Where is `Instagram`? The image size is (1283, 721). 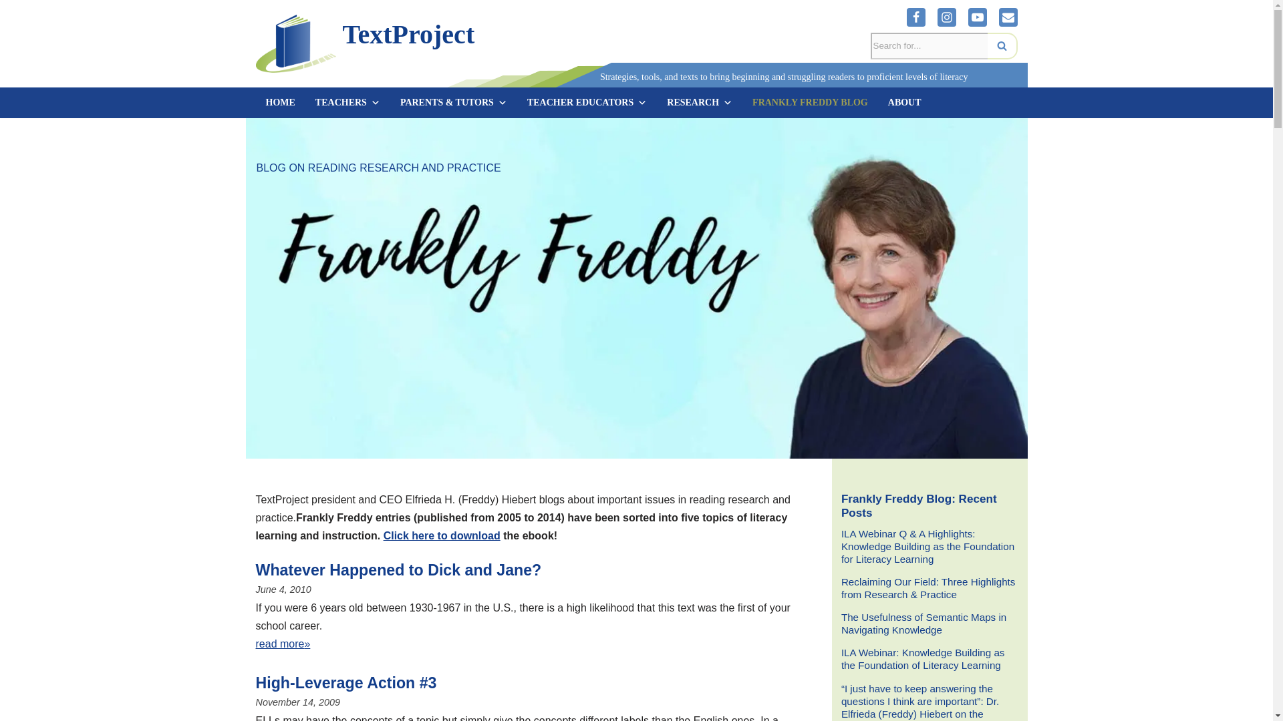
Instagram is located at coordinates (946, 17).